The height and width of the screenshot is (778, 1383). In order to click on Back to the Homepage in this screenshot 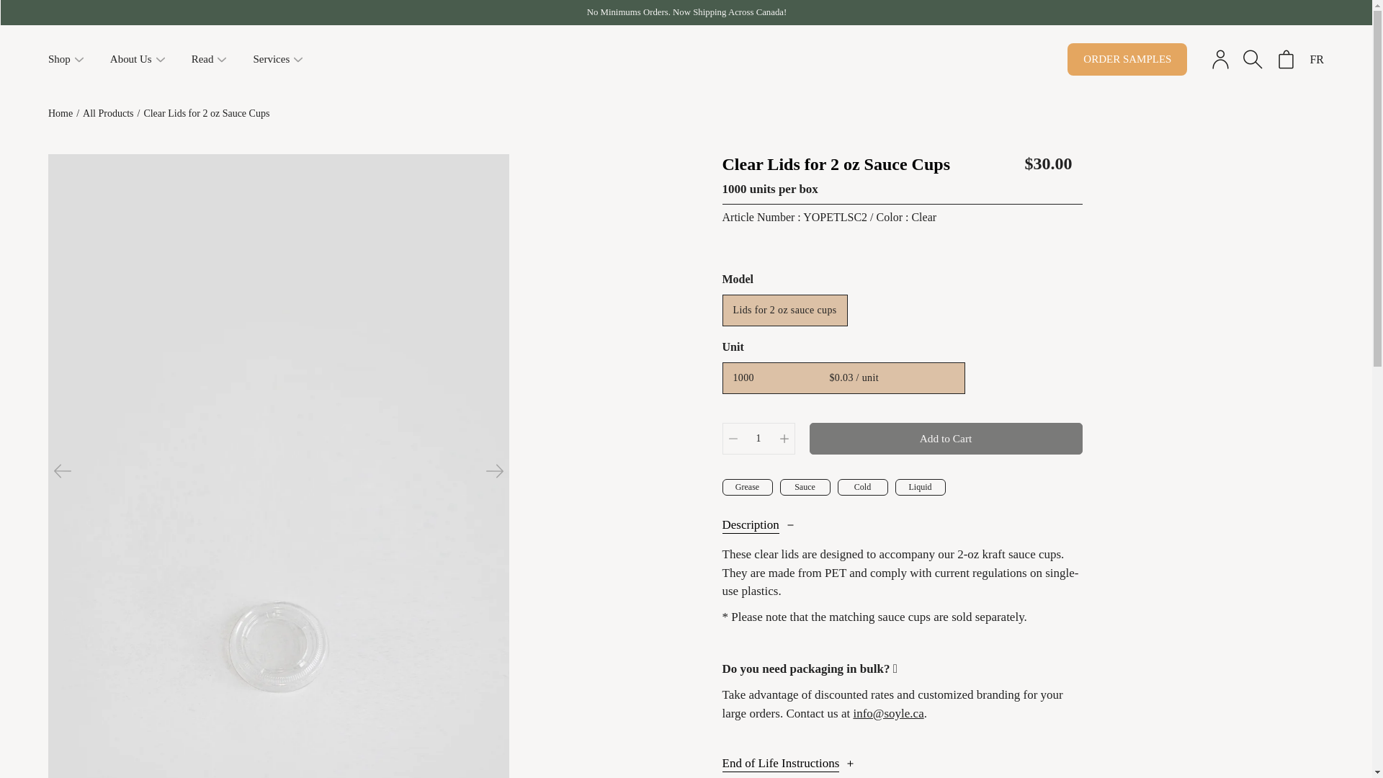, I will do `click(61, 114)`.